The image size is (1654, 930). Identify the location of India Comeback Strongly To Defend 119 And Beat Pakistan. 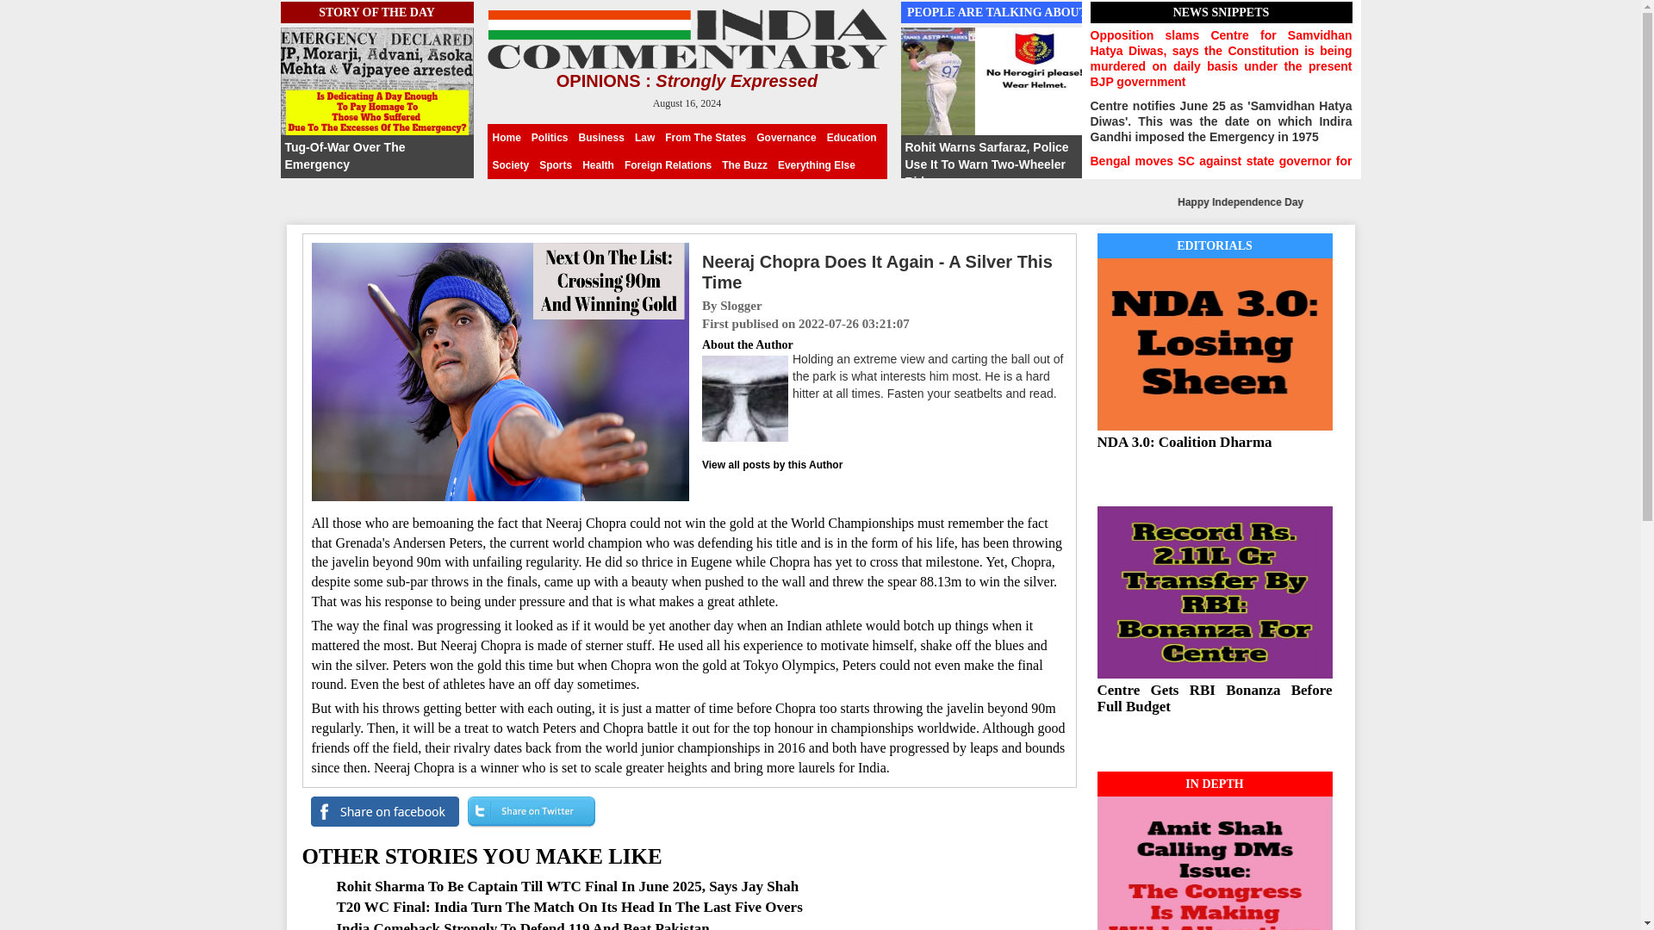
(522, 925).